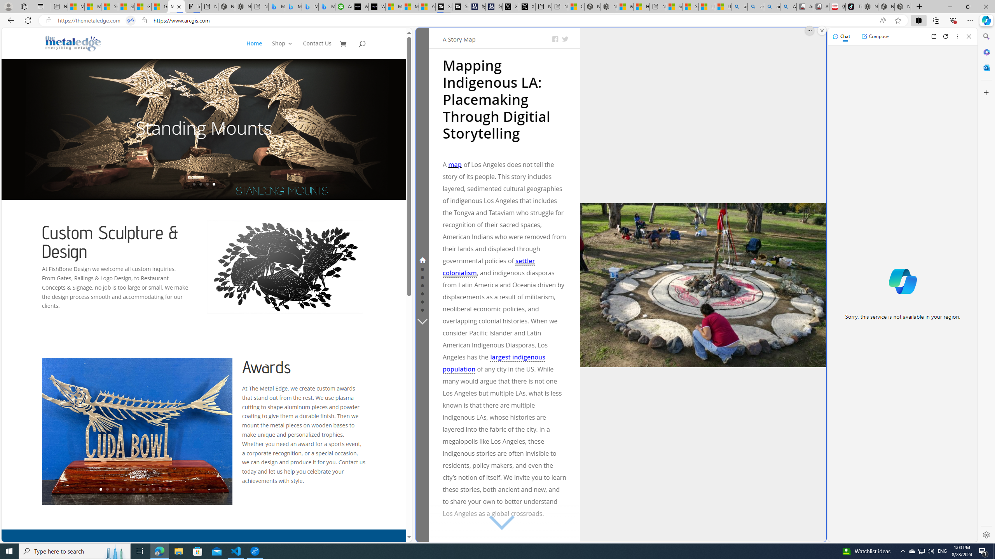  What do you see at coordinates (377, 7) in the screenshot?
I see `What's the best AI voice generator? - voice.ai` at bounding box center [377, 7].